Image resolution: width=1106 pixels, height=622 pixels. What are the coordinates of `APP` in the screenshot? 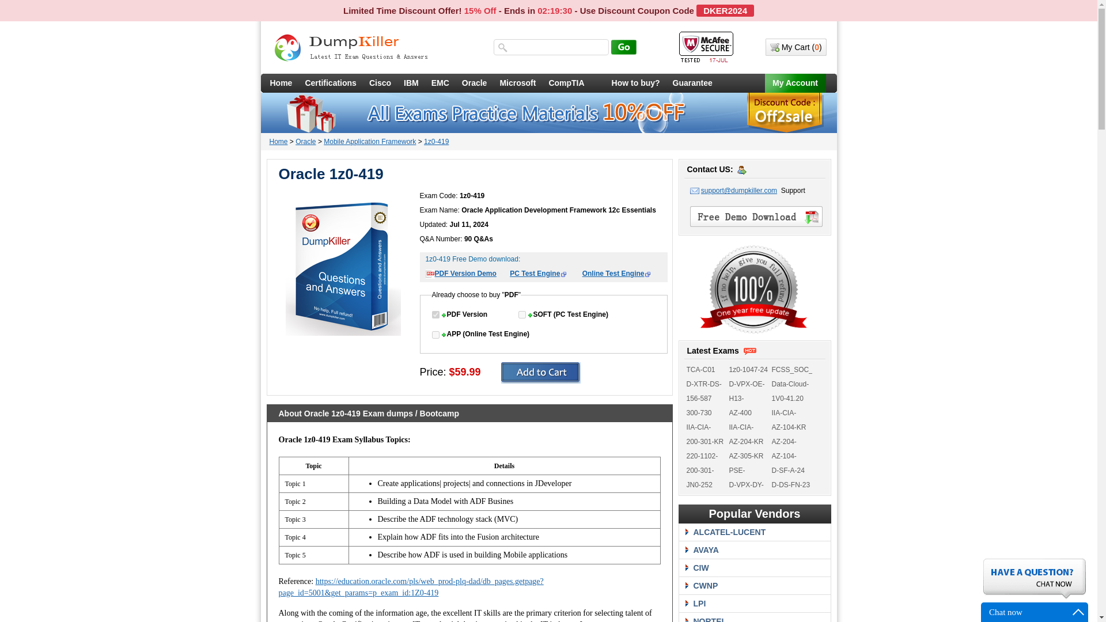 It's located at (435, 334).